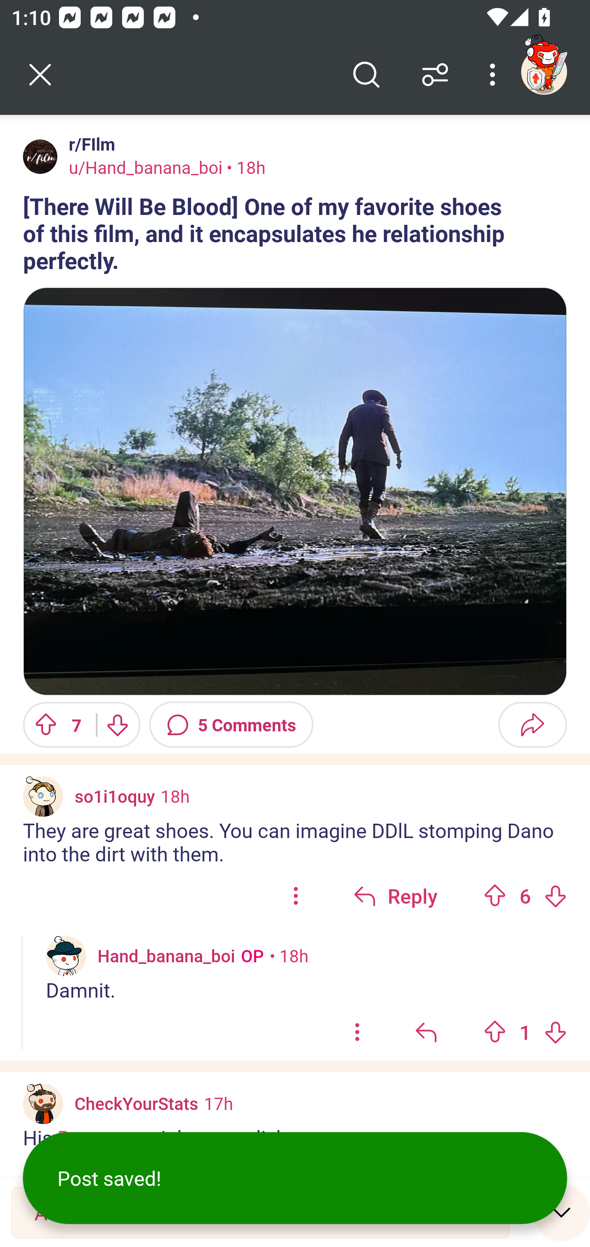 The image size is (590, 1247). I want to click on Image, so click(295, 491).